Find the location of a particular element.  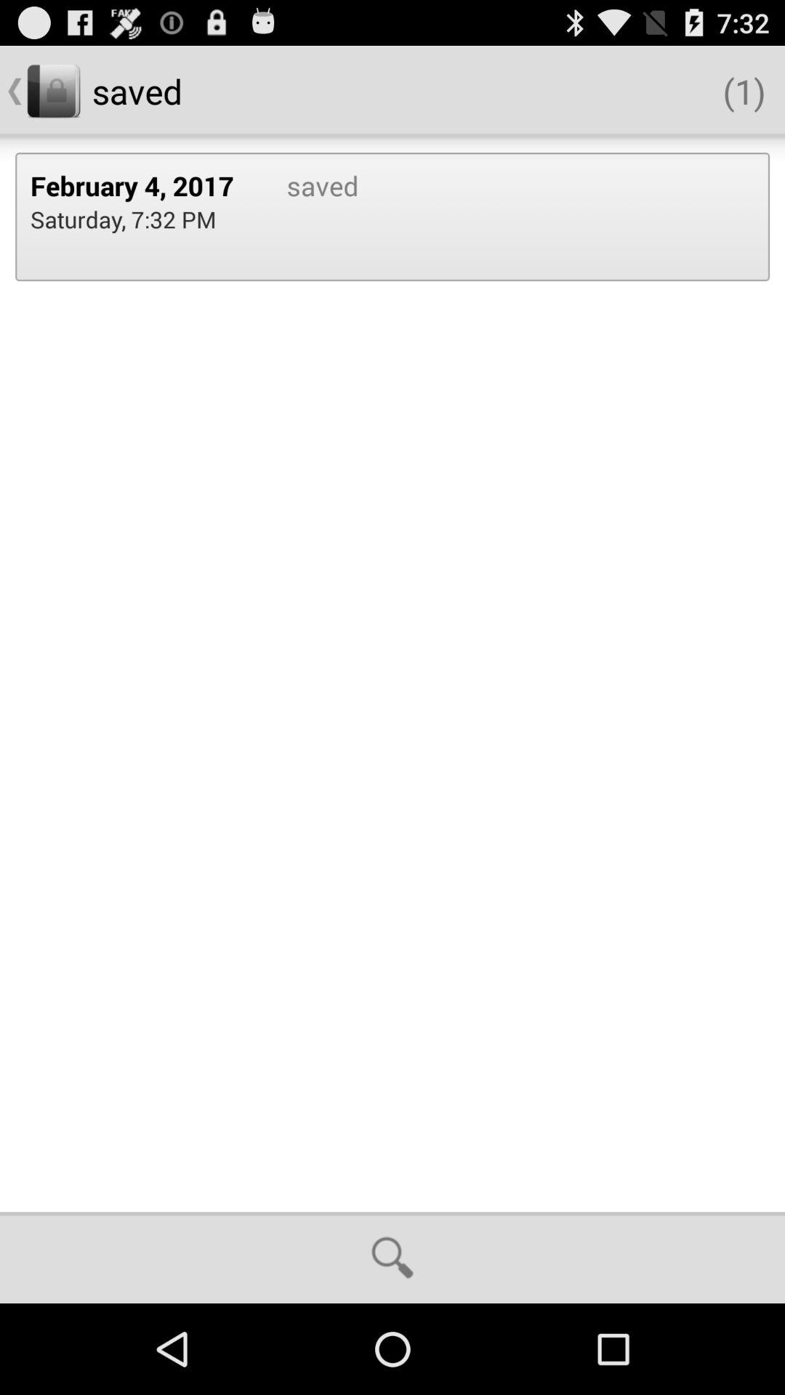

tap app to the left of the saved icon is located at coordinates (143, 185).